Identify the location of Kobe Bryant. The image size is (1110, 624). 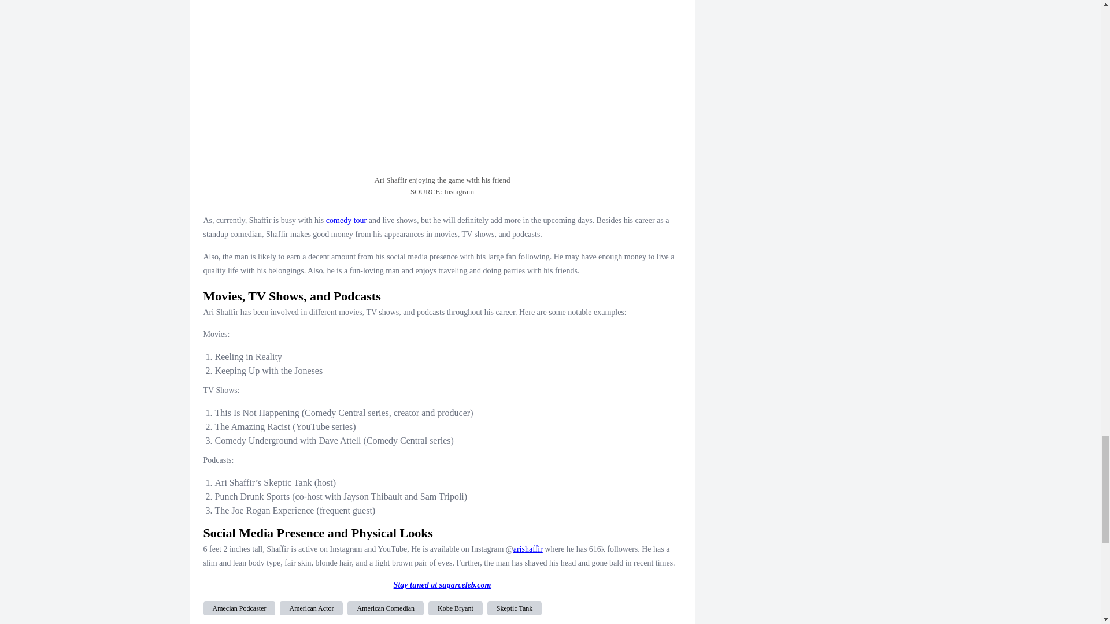
(456, 608).